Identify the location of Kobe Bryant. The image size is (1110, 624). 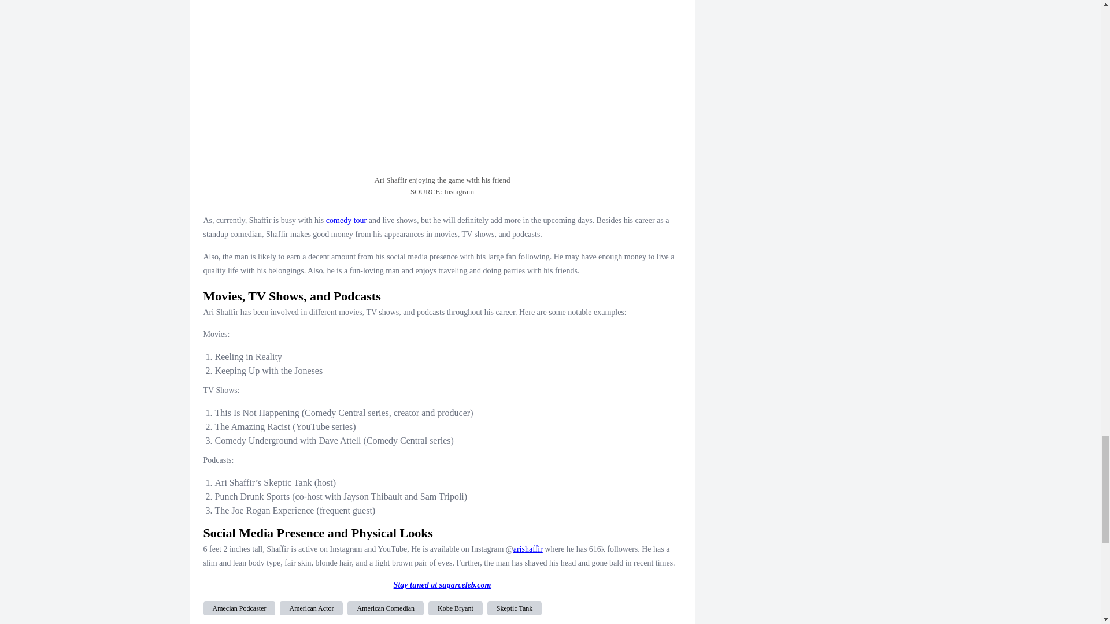
(456, 608).